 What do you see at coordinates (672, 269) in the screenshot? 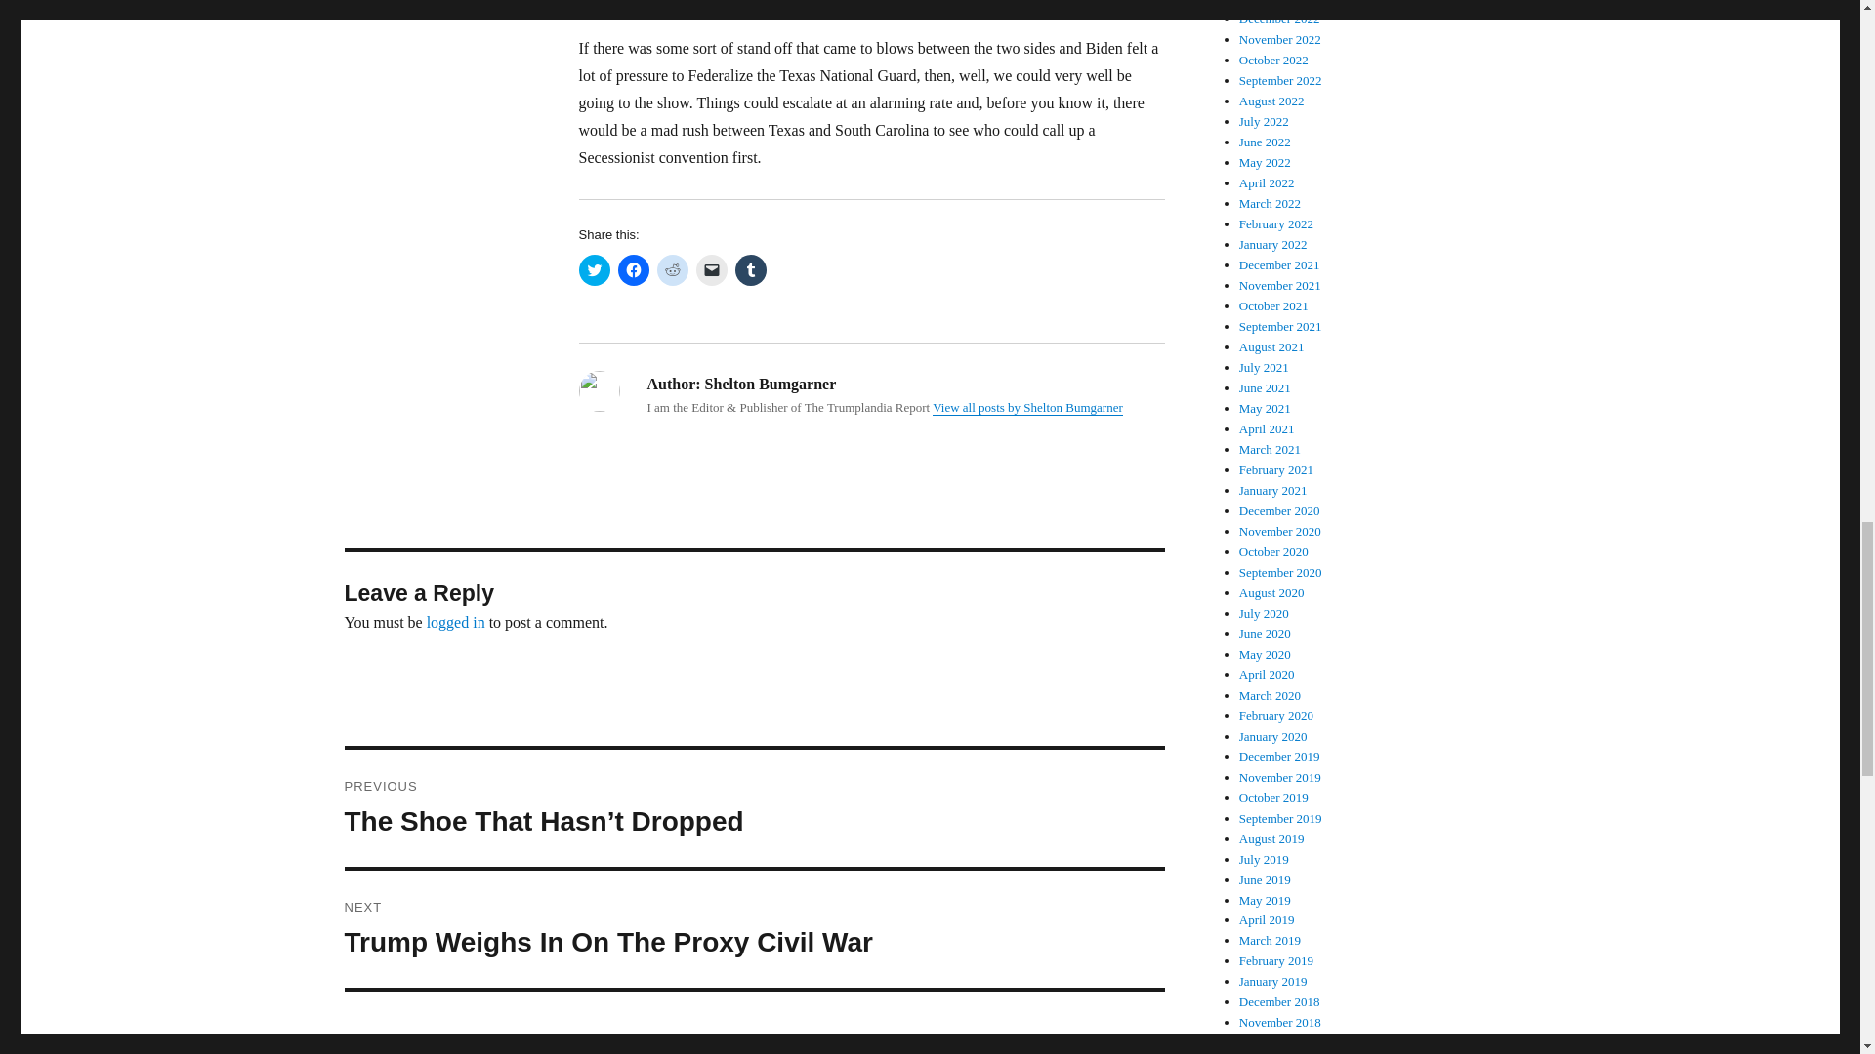
I see `Click to share on Tumblr` at bounding box center [672, 269].